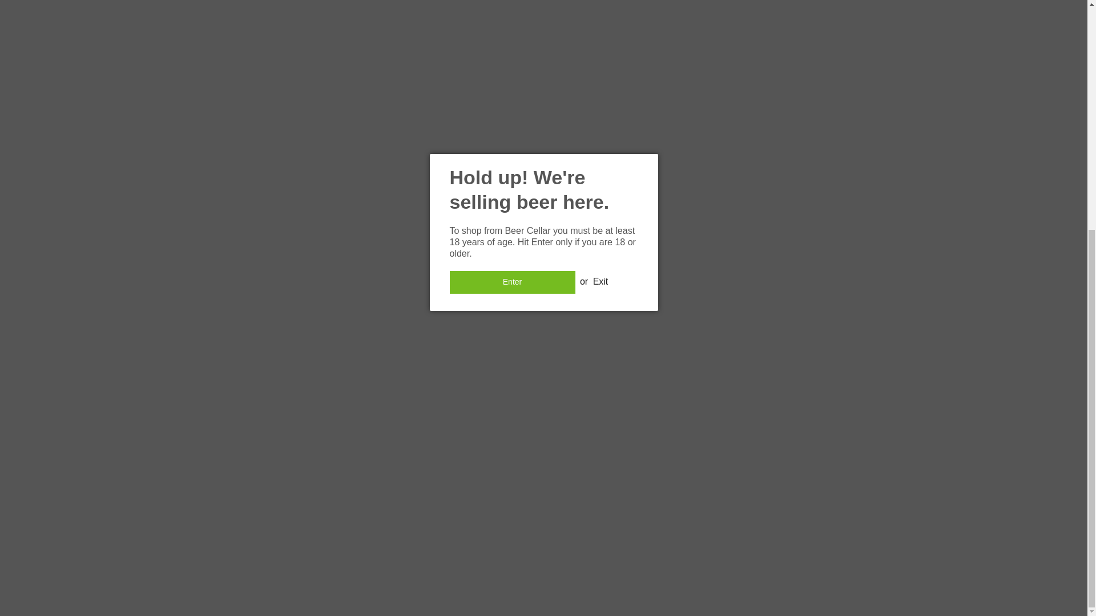 Image resolution: width=1096 pixels, height=616 pixels. Describe the element at coordinates (775, 403) in the screenshot. I see `Join` at that location.